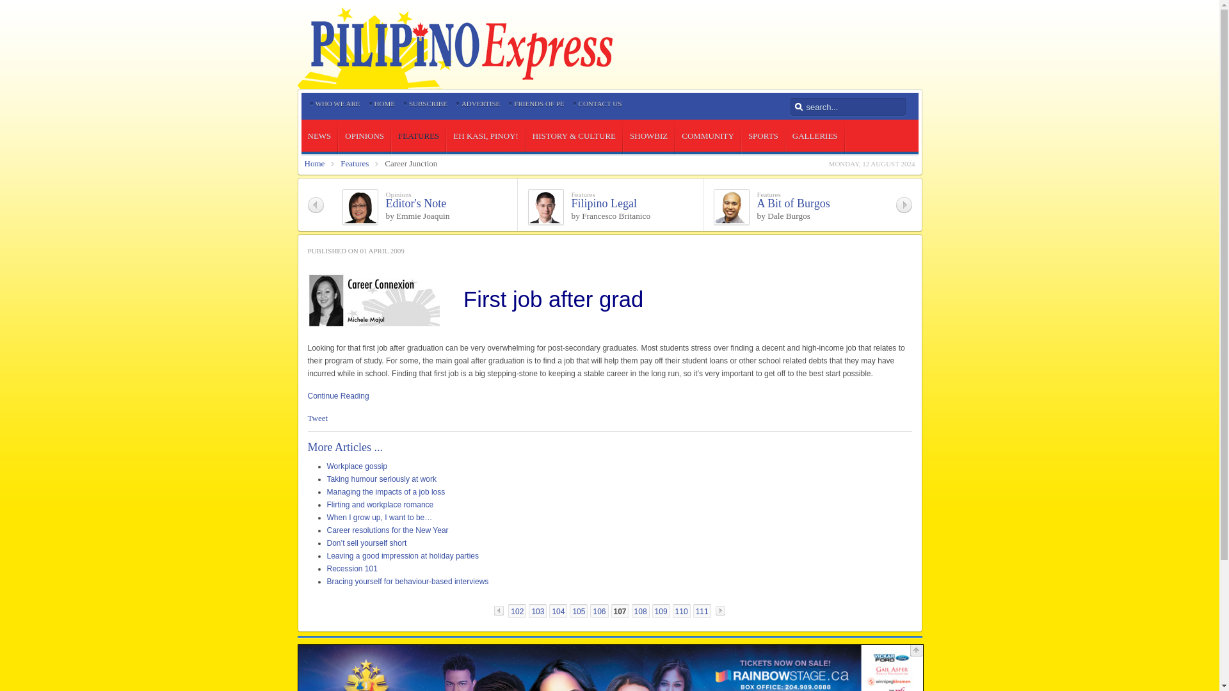 The height and width of the screenshot is (691, 1229). What do you see at coordinates (337, 104) in the screenshot?
I see `WHO WE ARE` at bounding box center [337, 104].